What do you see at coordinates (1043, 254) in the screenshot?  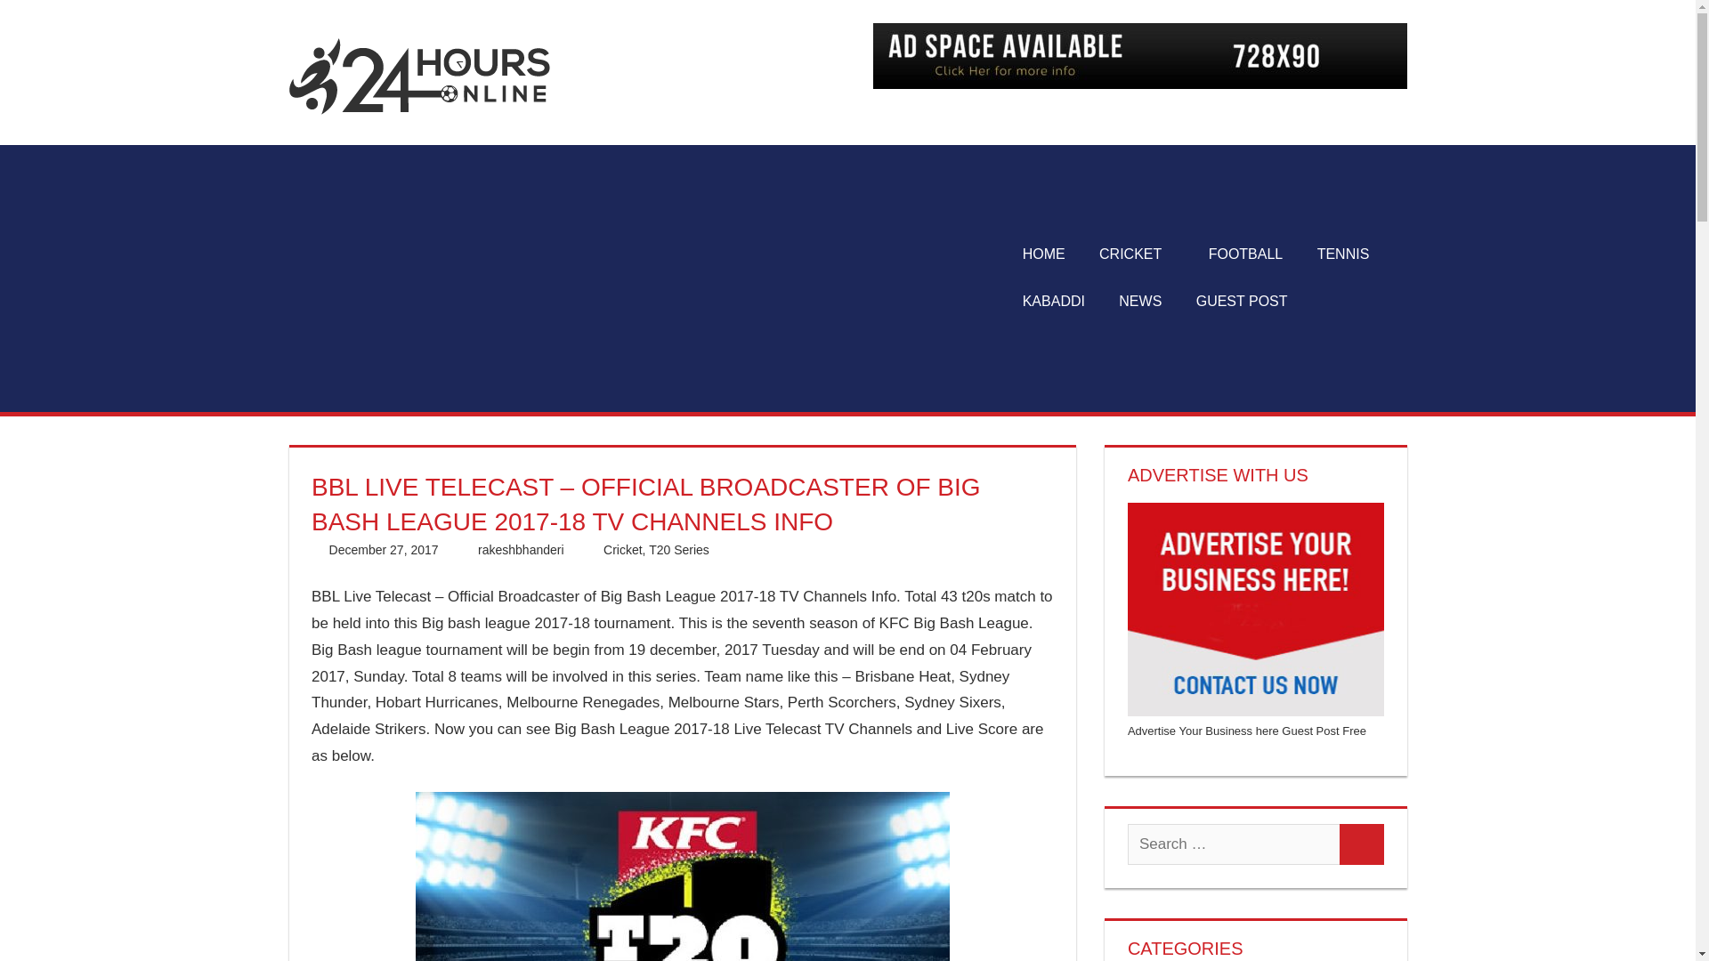 I see `HOME` at bounding box center [1043, 254].